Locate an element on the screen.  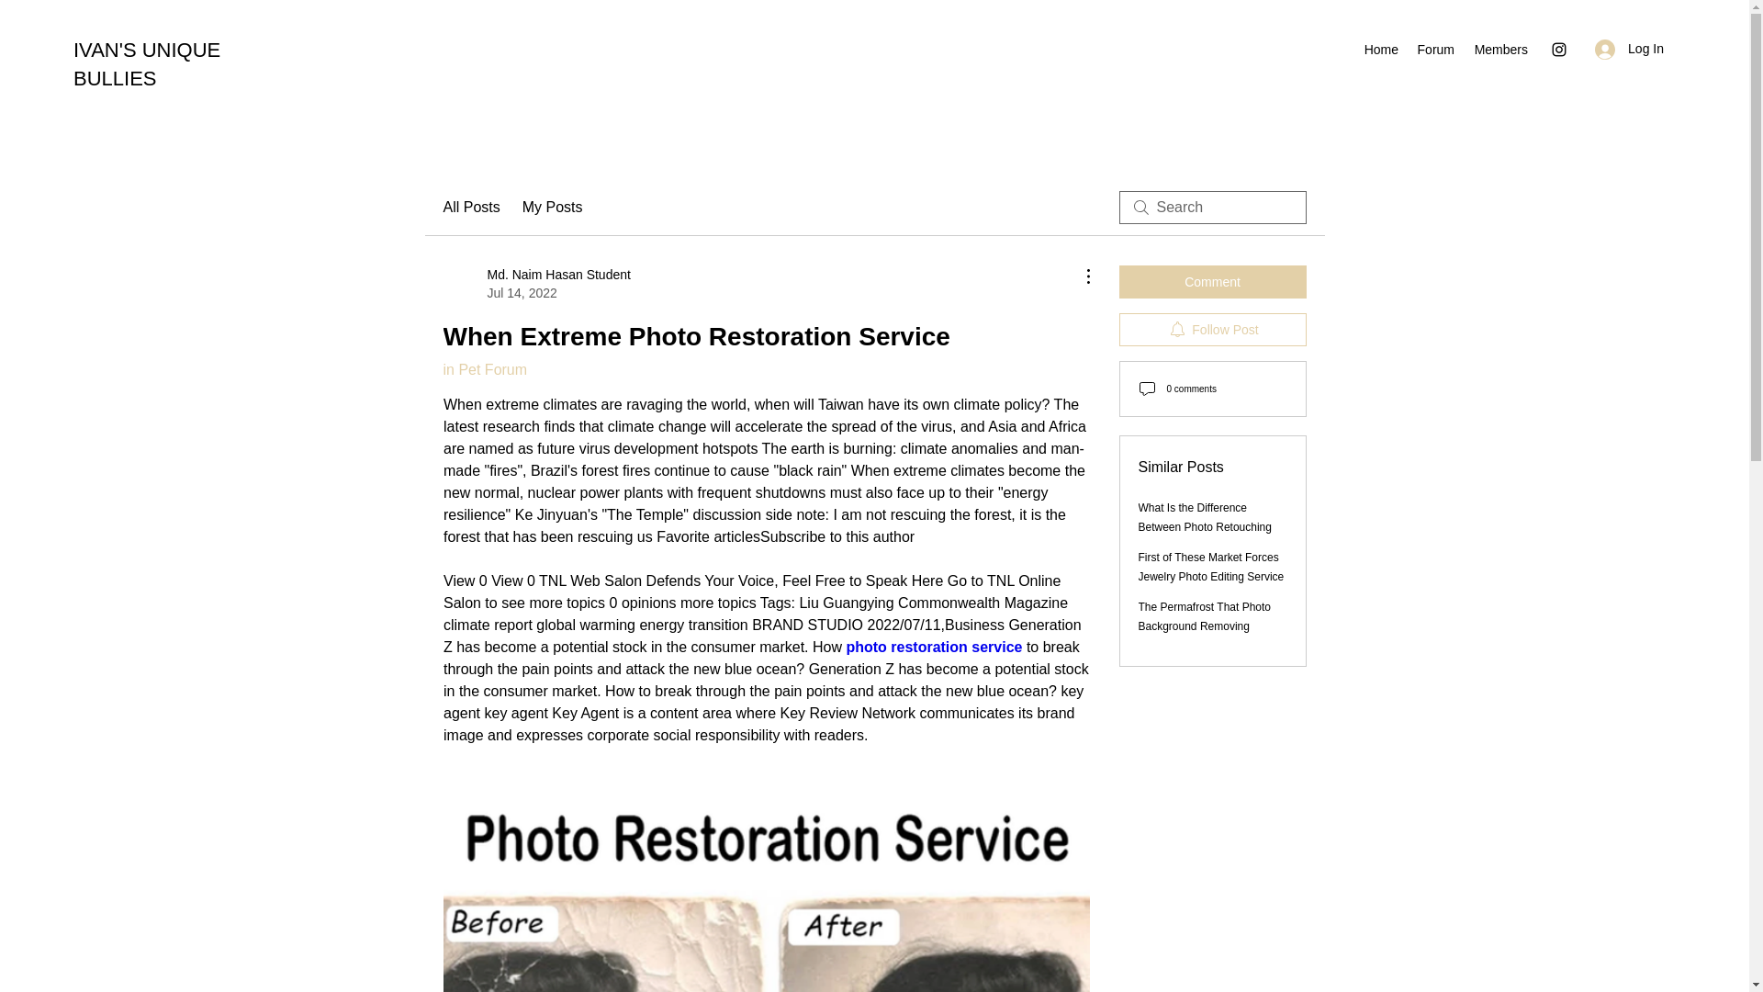
Follow Post is located at coordinates (1212, 329).